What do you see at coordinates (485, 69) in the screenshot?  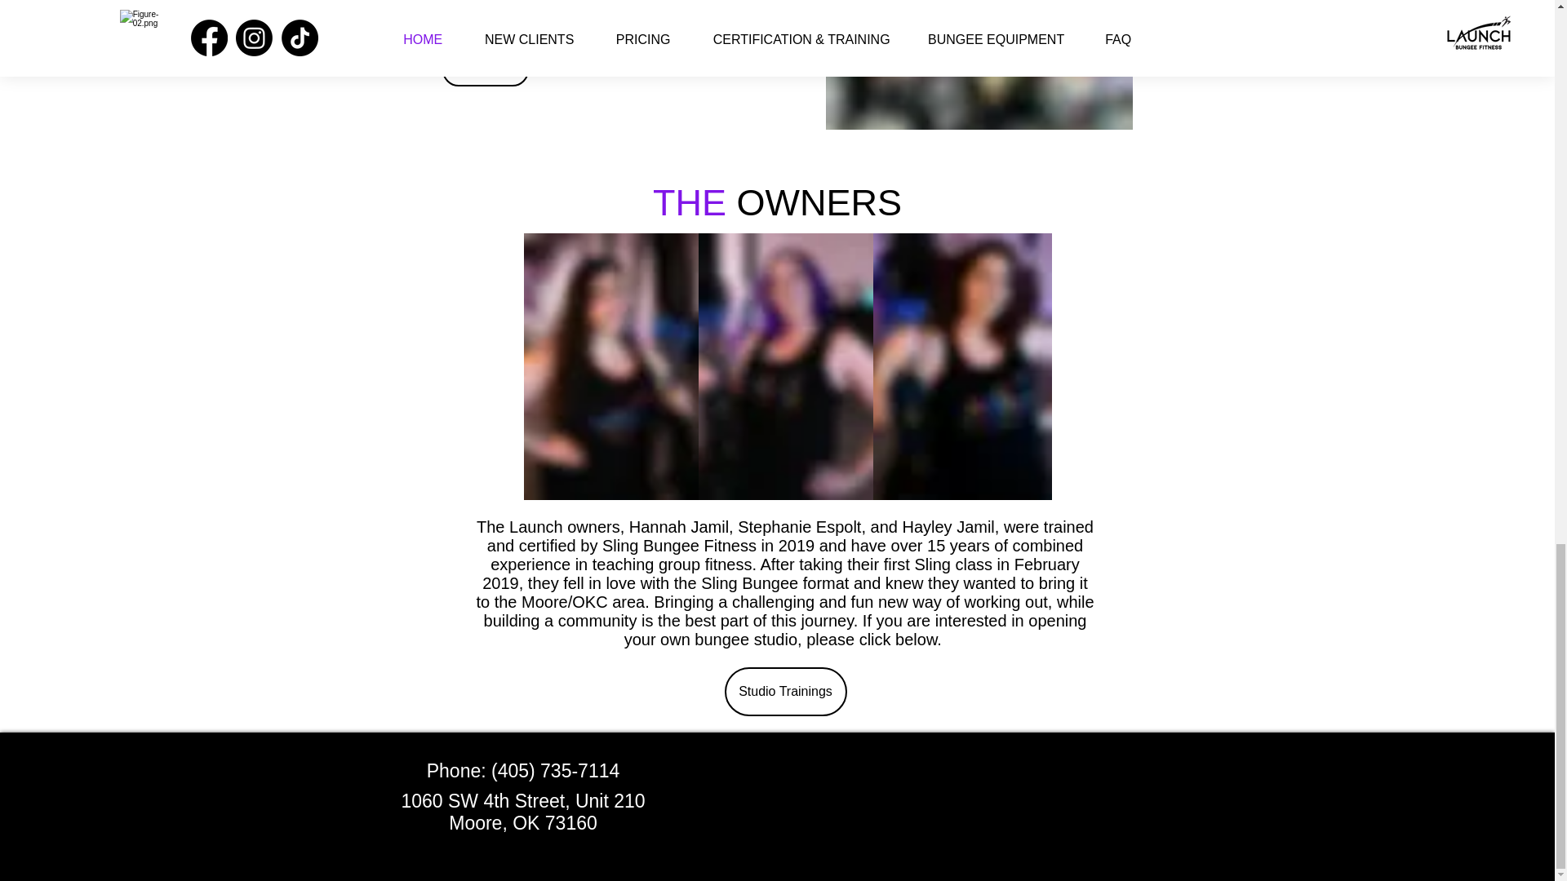 I see `CLASSES` at bounding box center [485, 69].